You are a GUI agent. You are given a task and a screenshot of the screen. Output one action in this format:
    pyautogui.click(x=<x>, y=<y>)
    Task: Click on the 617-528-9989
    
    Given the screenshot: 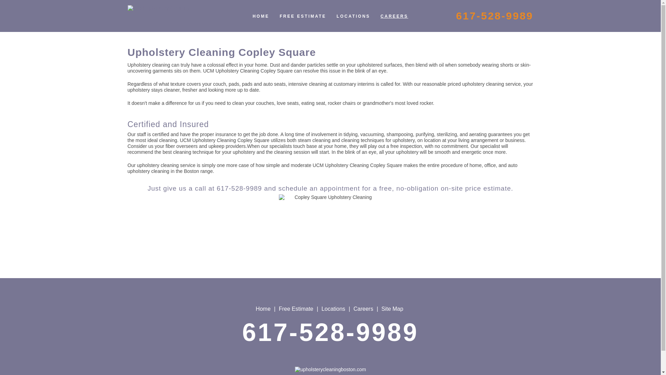 What is the action you would take?
    pyautogui.click(x=330, y=332)
    